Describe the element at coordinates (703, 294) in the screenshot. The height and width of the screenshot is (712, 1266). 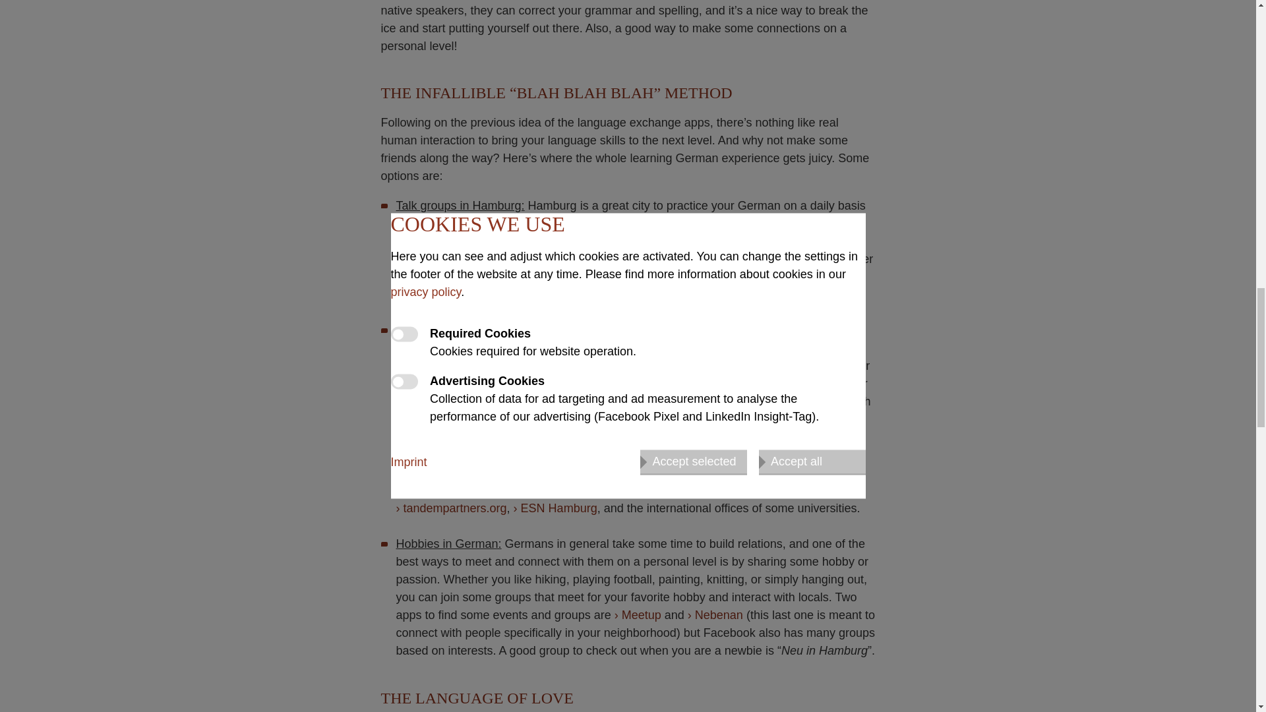
I see `Sprachbruecke` at that location.